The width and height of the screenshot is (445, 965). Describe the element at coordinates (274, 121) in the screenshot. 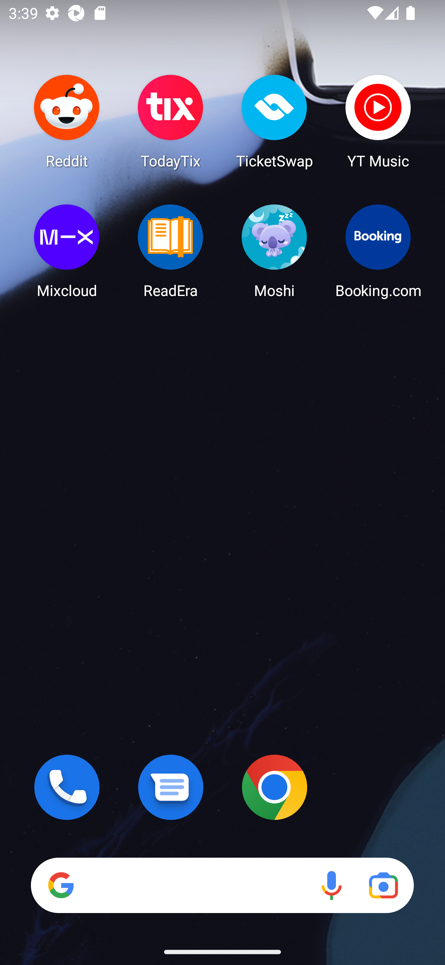

I see `TicketSwap` at that location.